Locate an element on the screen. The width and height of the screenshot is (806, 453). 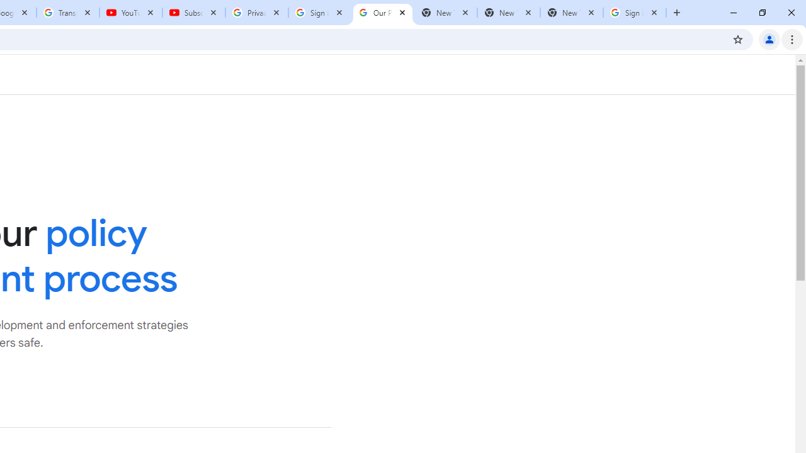
Sign in - Google Accounts is located at coordinates (320, 13).